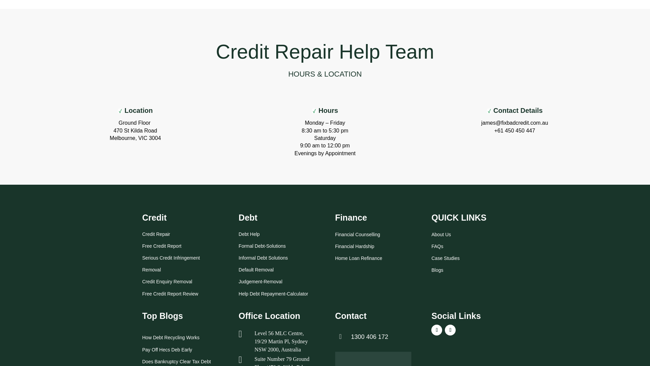 Image resolution: width=650 pixels, height=366 pixels. I want to click on Debt Help, so click(249, 234).